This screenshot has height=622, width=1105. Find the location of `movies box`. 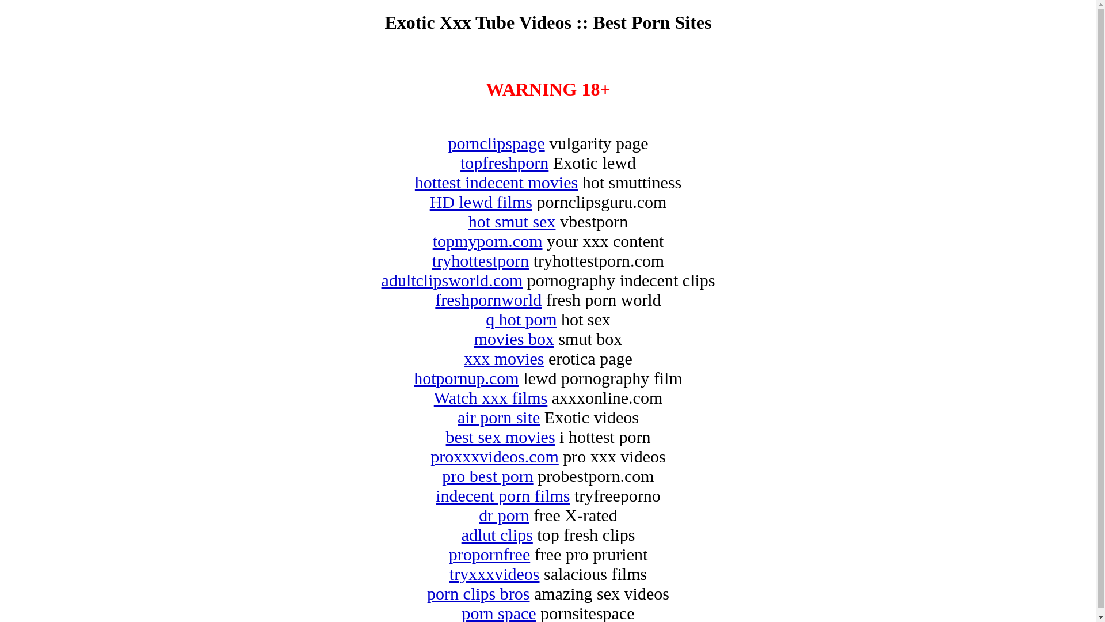

movies box is located at coordinates (515, 339).